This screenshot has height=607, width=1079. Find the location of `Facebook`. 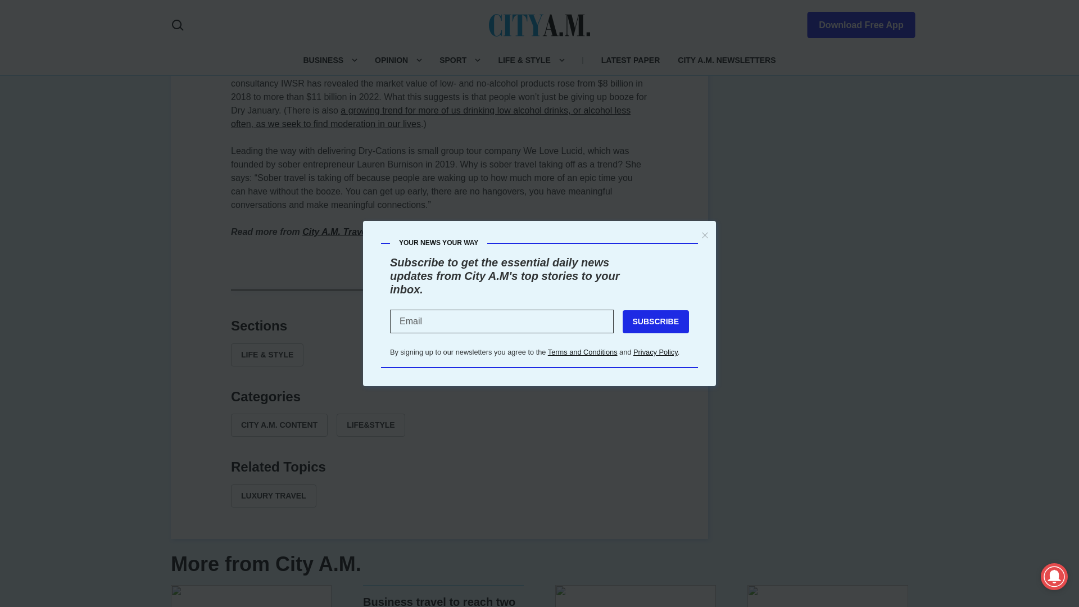

Facebook is located at coordinates (386, 289).